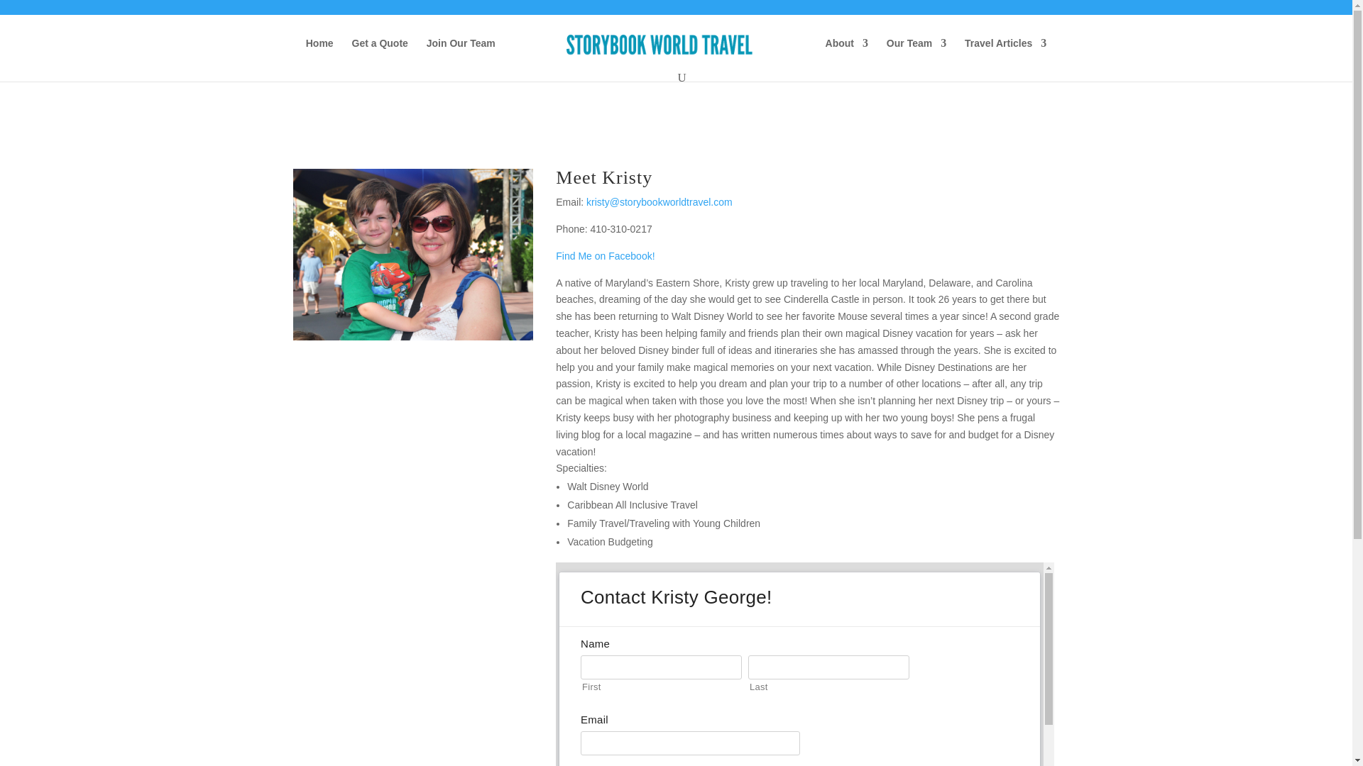  What do you see at coordinates (847, 55) in the screenshot?
I see `About` at bounding box center [847, 55].